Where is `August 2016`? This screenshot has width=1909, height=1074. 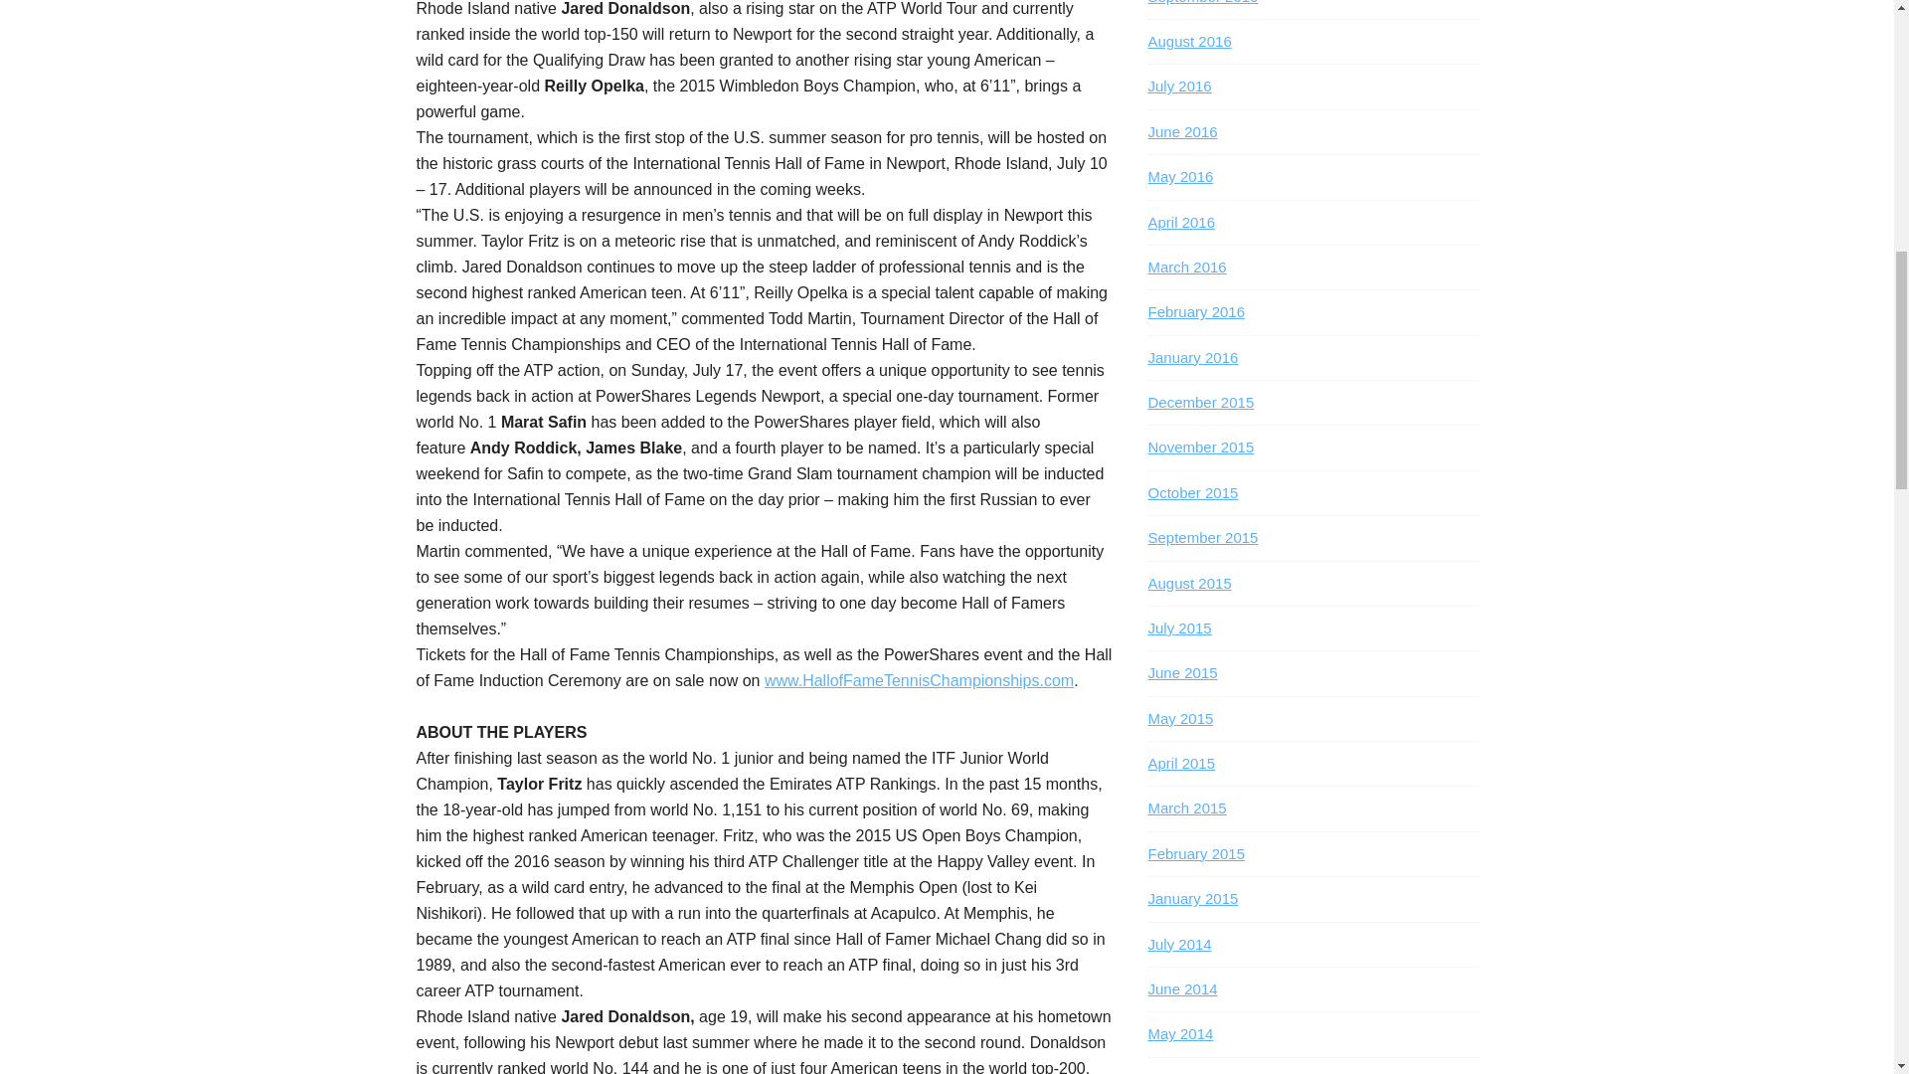
August 2016 is located at coordinates (1189, 41).